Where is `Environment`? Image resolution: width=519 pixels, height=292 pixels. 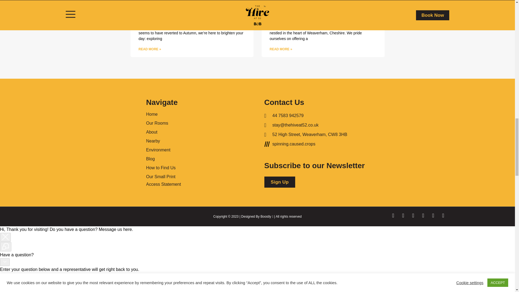
Environment is located at coordinates (163, 150).